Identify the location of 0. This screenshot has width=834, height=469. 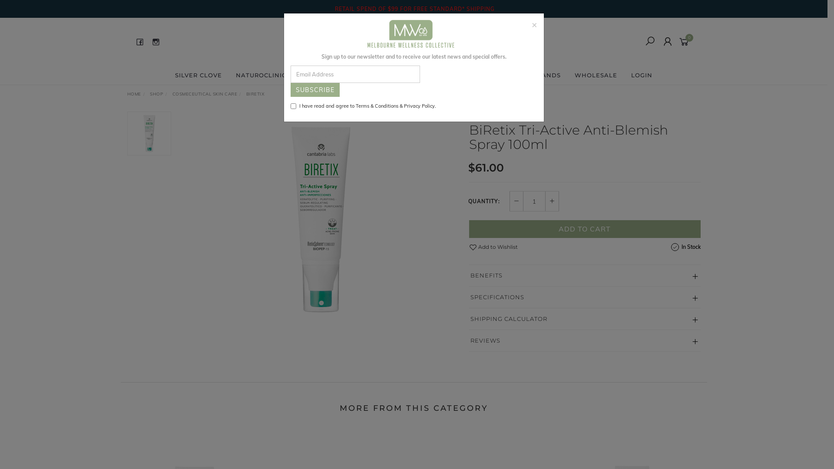
(685, 41).